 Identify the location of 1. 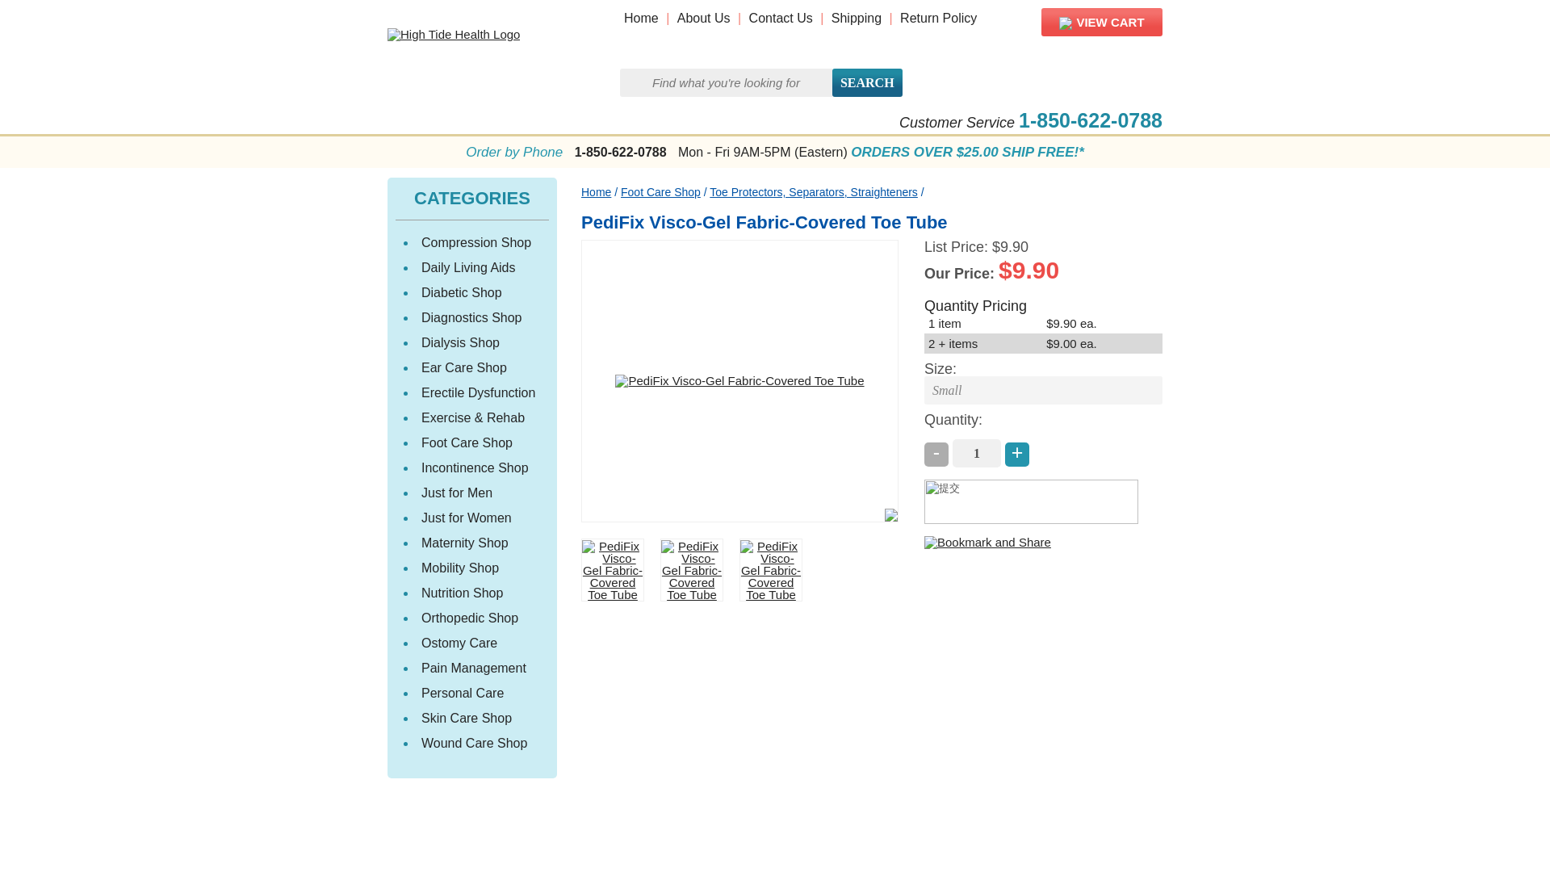
(977, 453).